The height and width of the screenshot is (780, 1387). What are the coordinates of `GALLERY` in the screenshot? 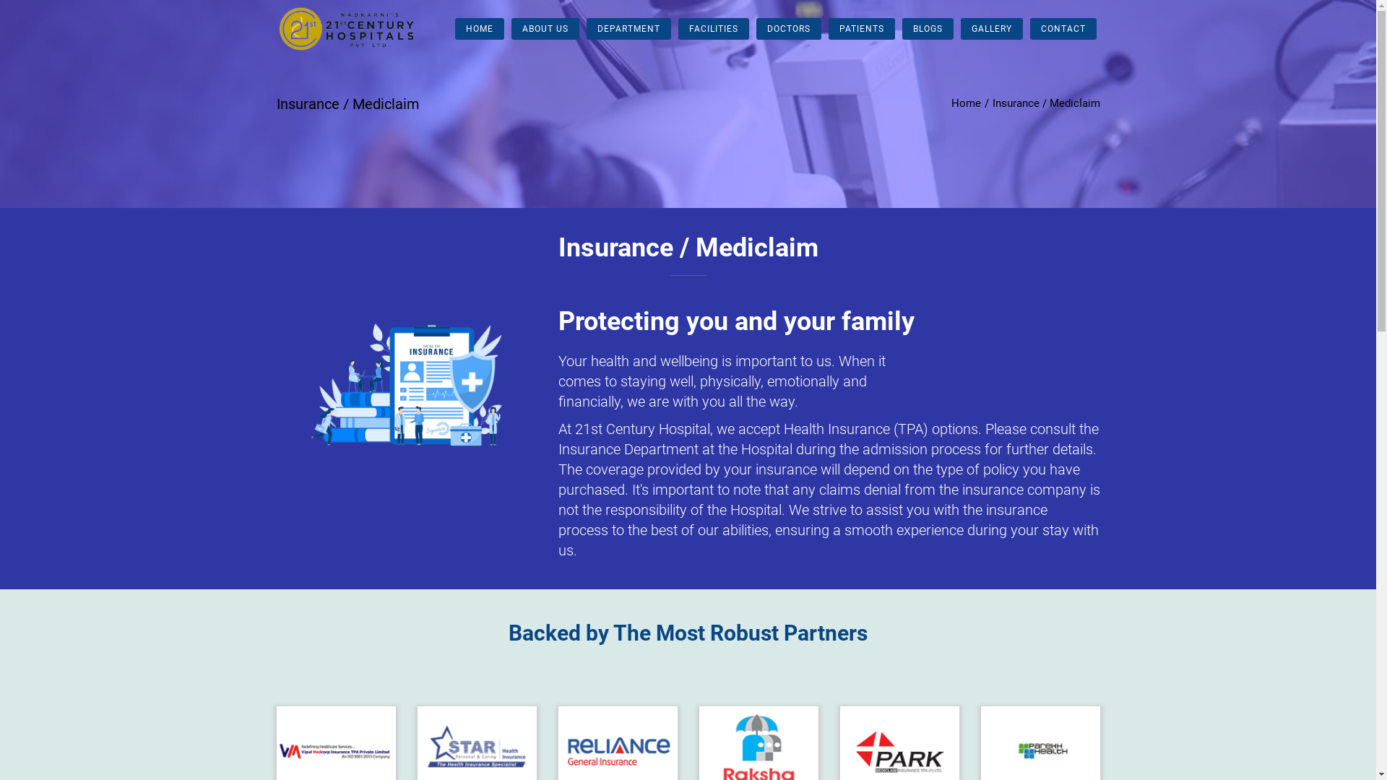 It's located at (992, 29).